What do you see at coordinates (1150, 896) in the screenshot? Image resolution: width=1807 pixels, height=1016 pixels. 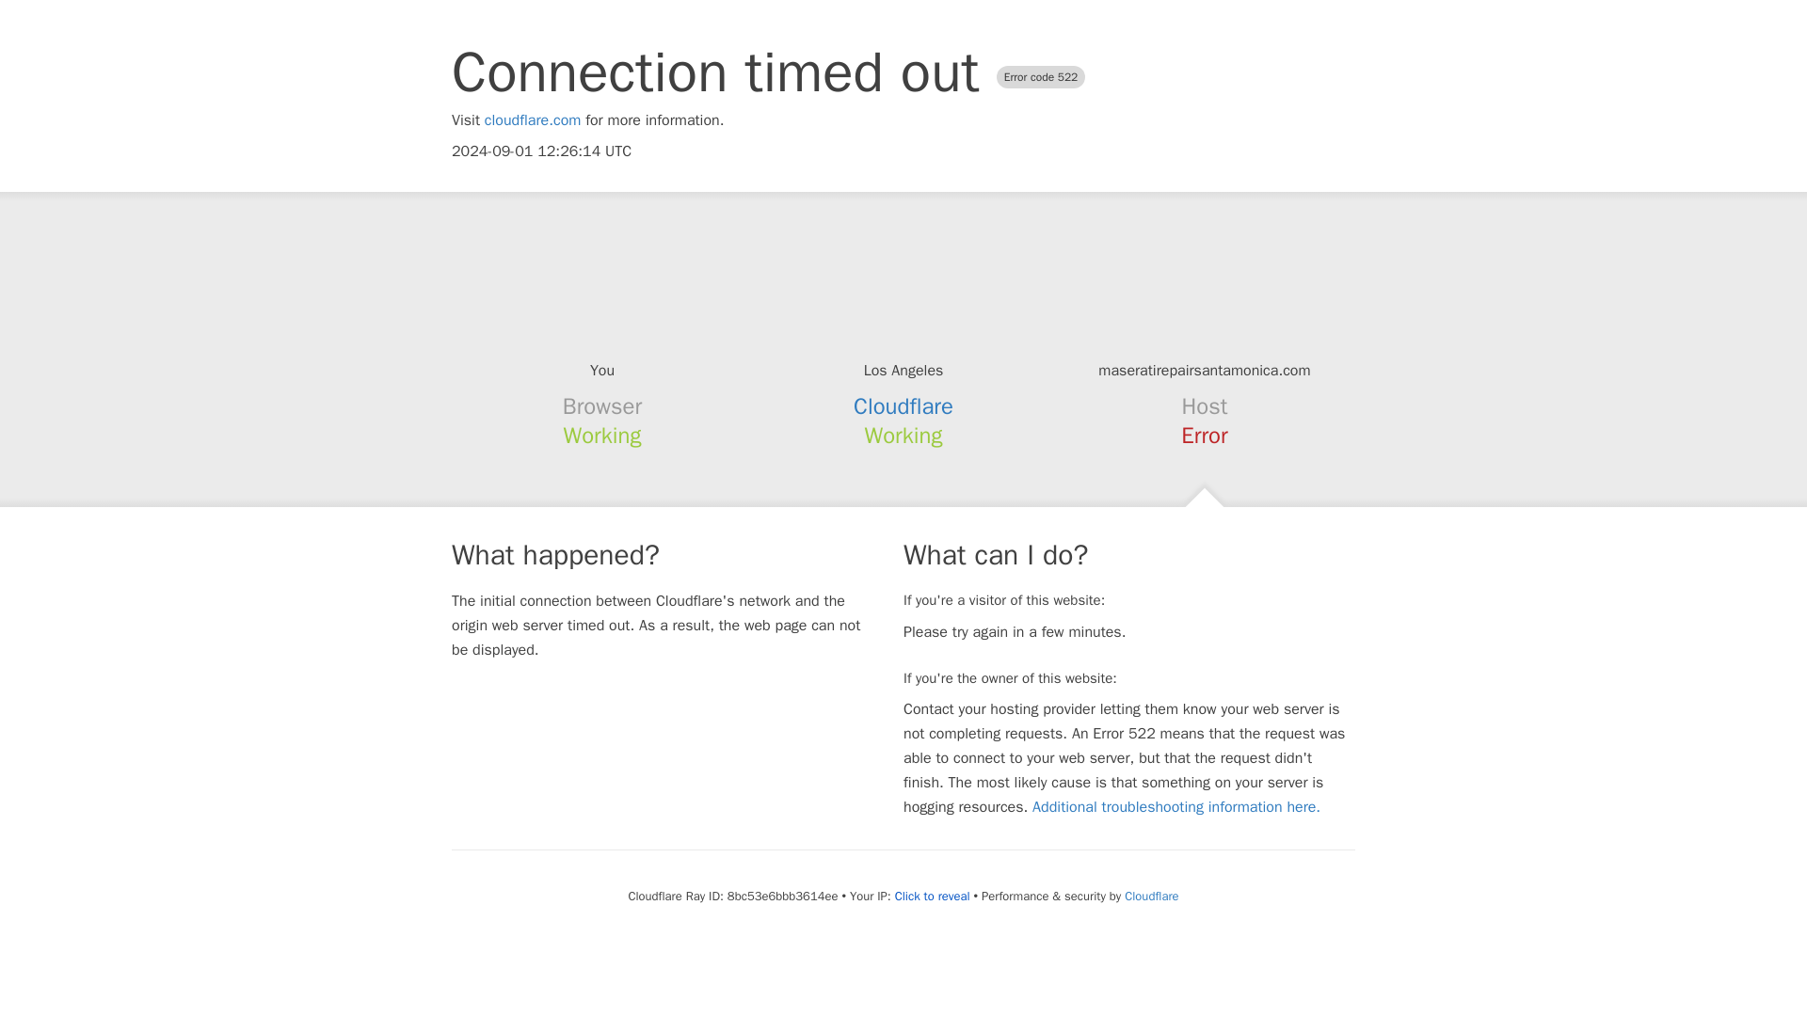 I see `Cloudflare` at bounding box center [1150, 896].